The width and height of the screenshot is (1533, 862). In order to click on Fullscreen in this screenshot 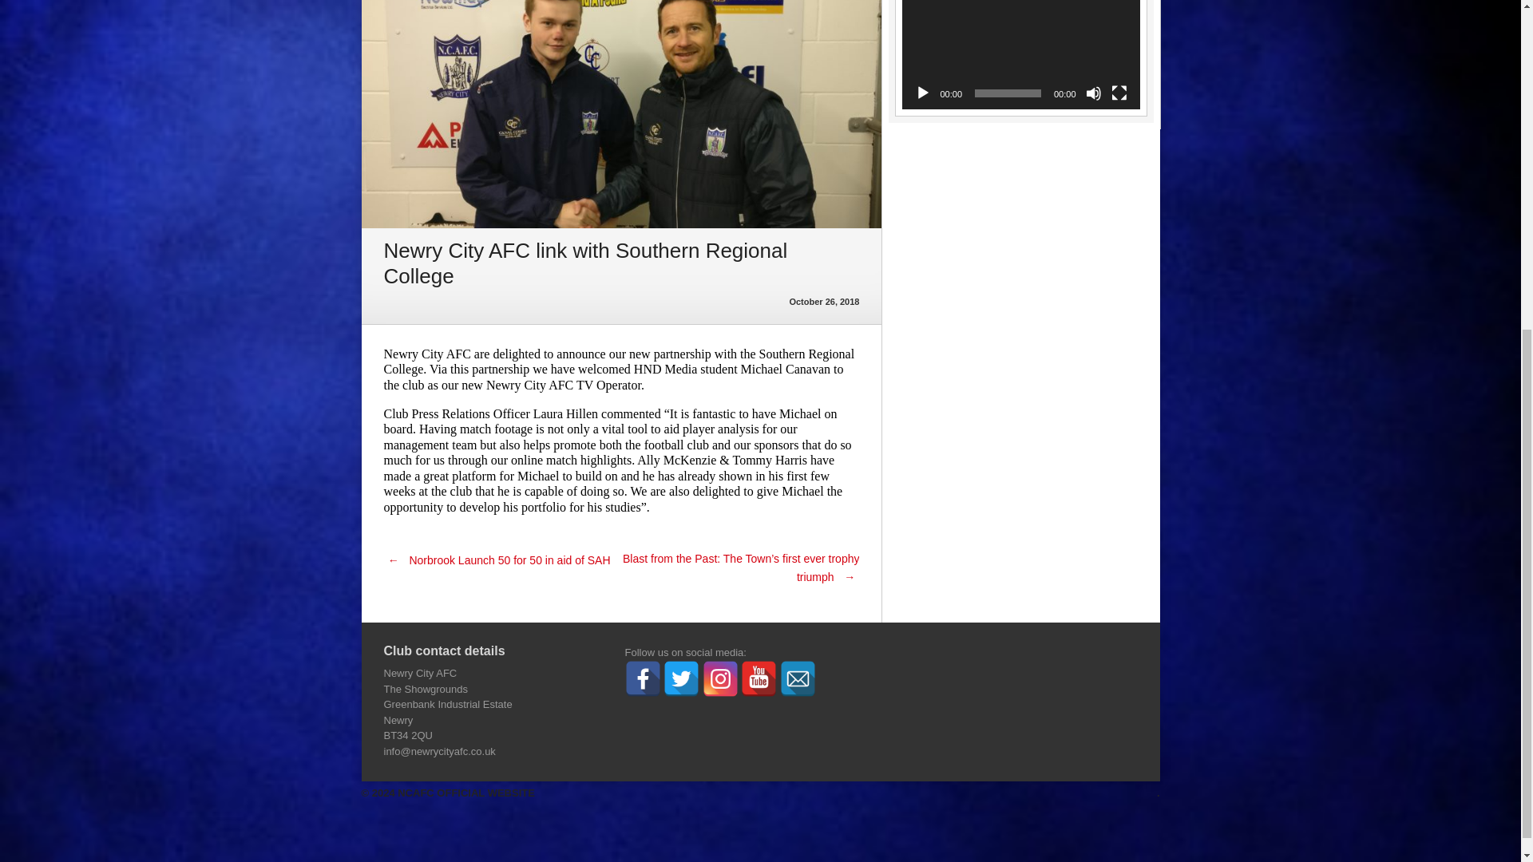, I will do `click(1119, 93)`.